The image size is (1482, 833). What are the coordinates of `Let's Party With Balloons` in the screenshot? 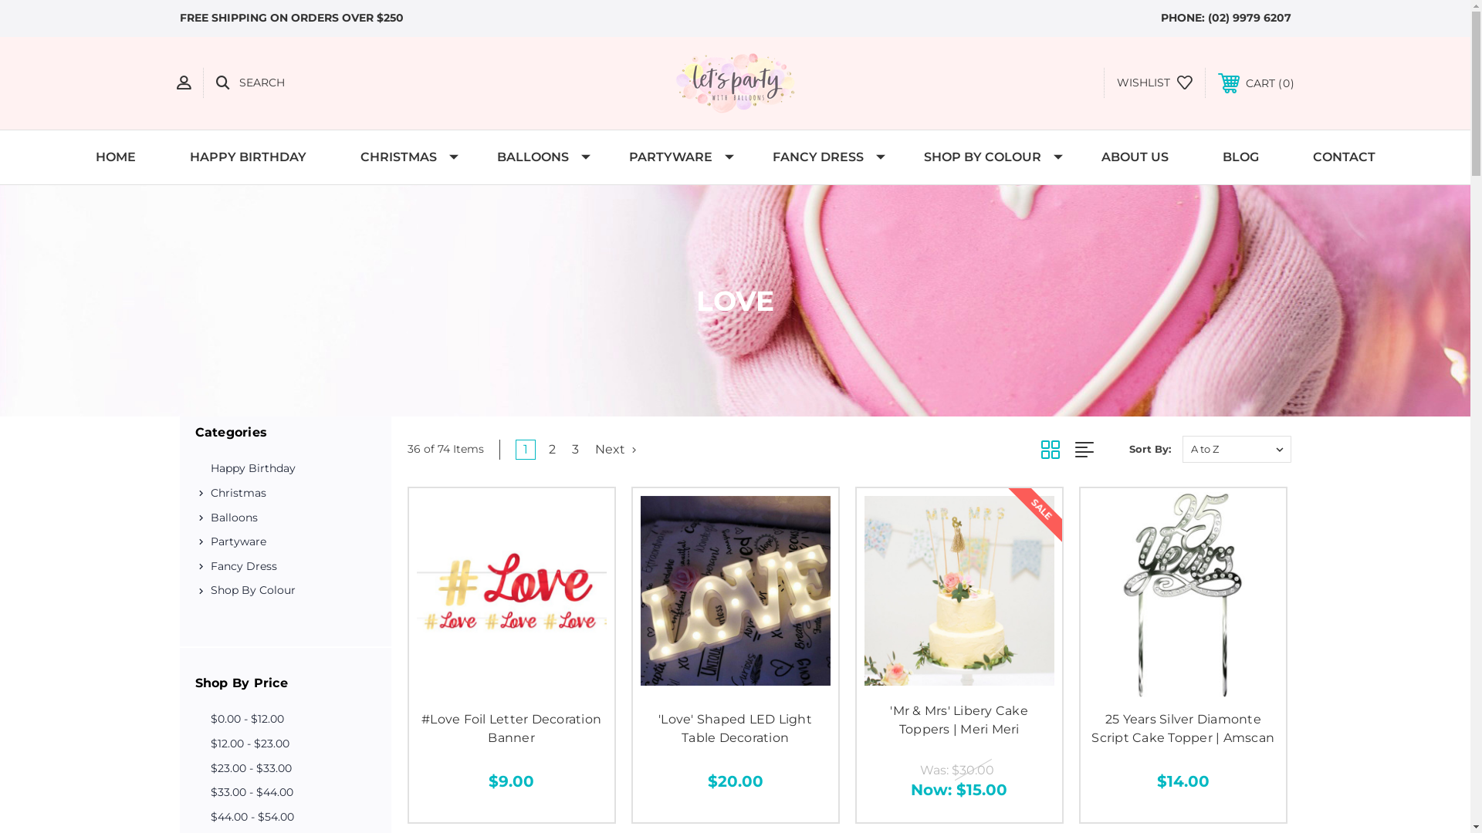 It's located at (735, 83).